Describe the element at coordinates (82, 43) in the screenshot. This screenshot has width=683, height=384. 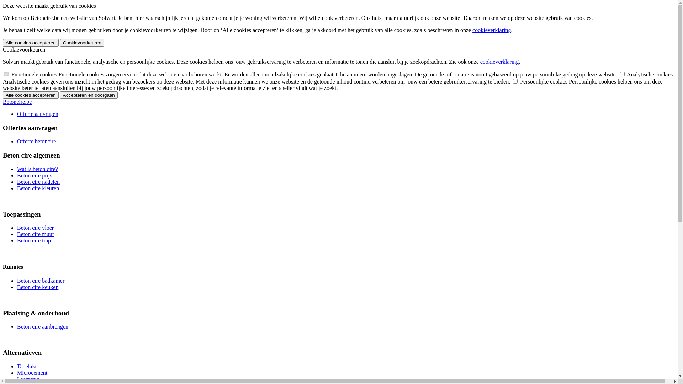
I see `Cookievoorkeuren` at that location.